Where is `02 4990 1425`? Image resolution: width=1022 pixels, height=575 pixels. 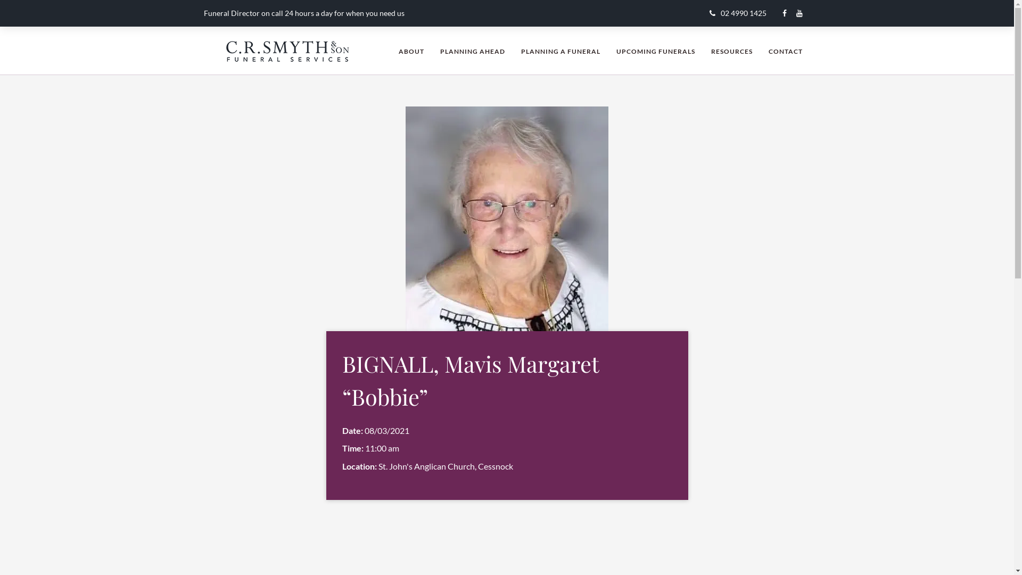
02 4990 1425 is located at coordinates (738, 13).